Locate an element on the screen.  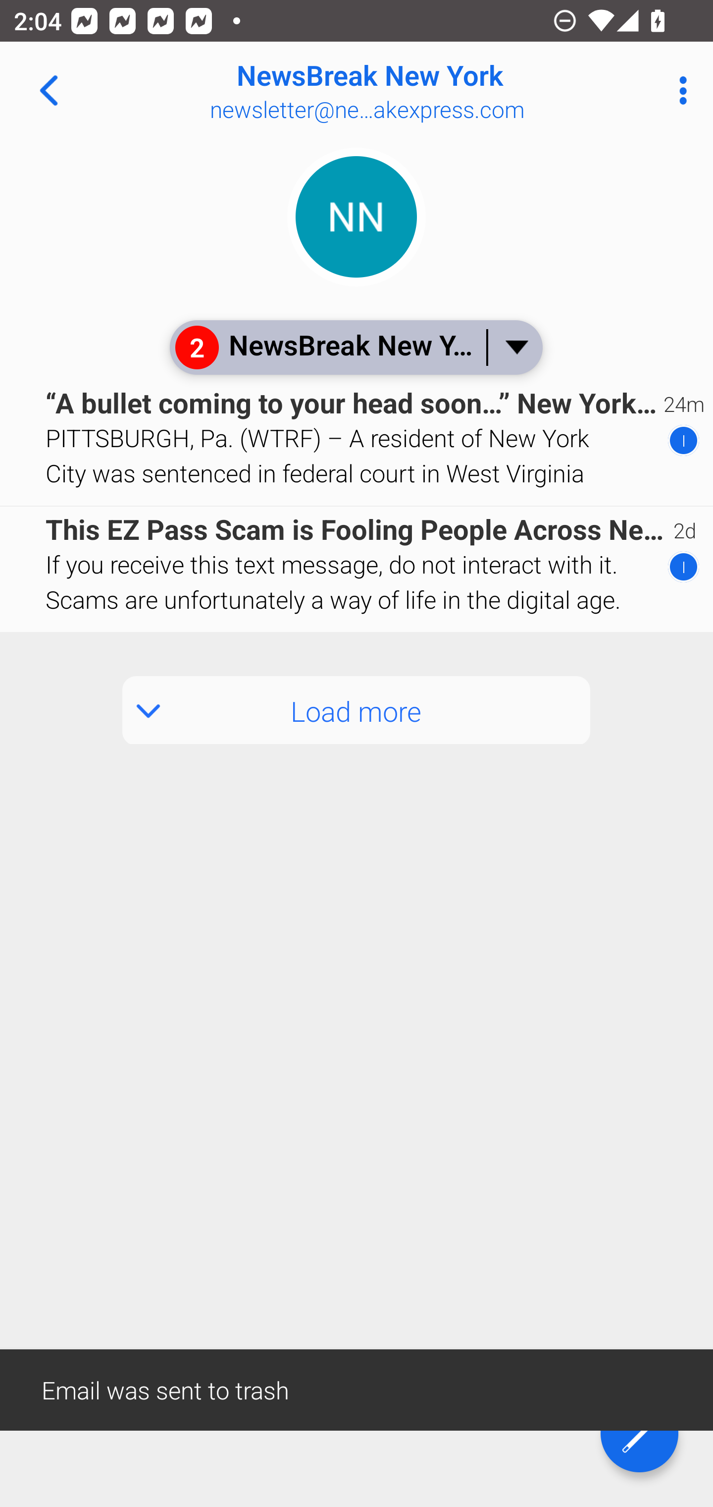
2 NewsBreak New York & You is located at coordinates (356, 347).